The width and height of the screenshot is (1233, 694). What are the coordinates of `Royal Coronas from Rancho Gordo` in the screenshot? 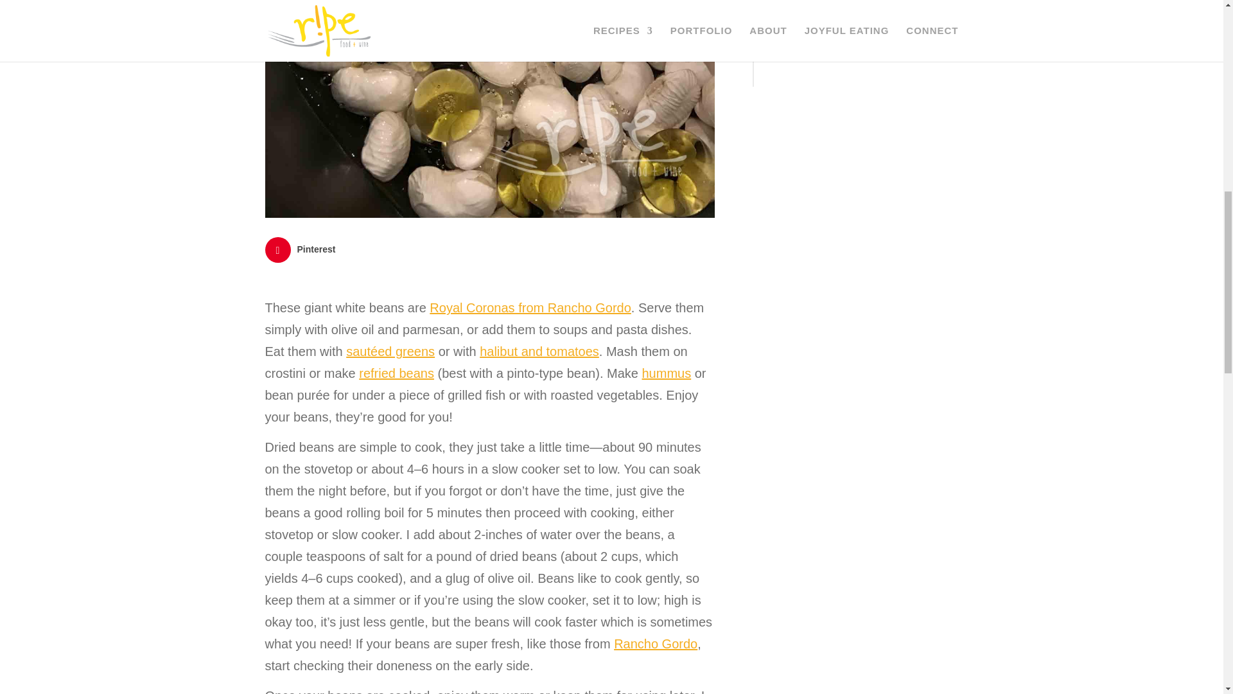 It's located at (529, 307).